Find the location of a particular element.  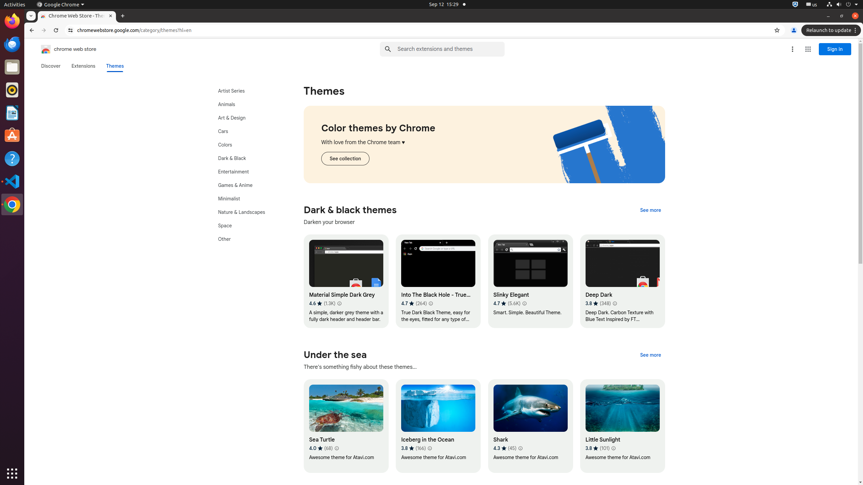

Help is located at coordinates (12, 158).